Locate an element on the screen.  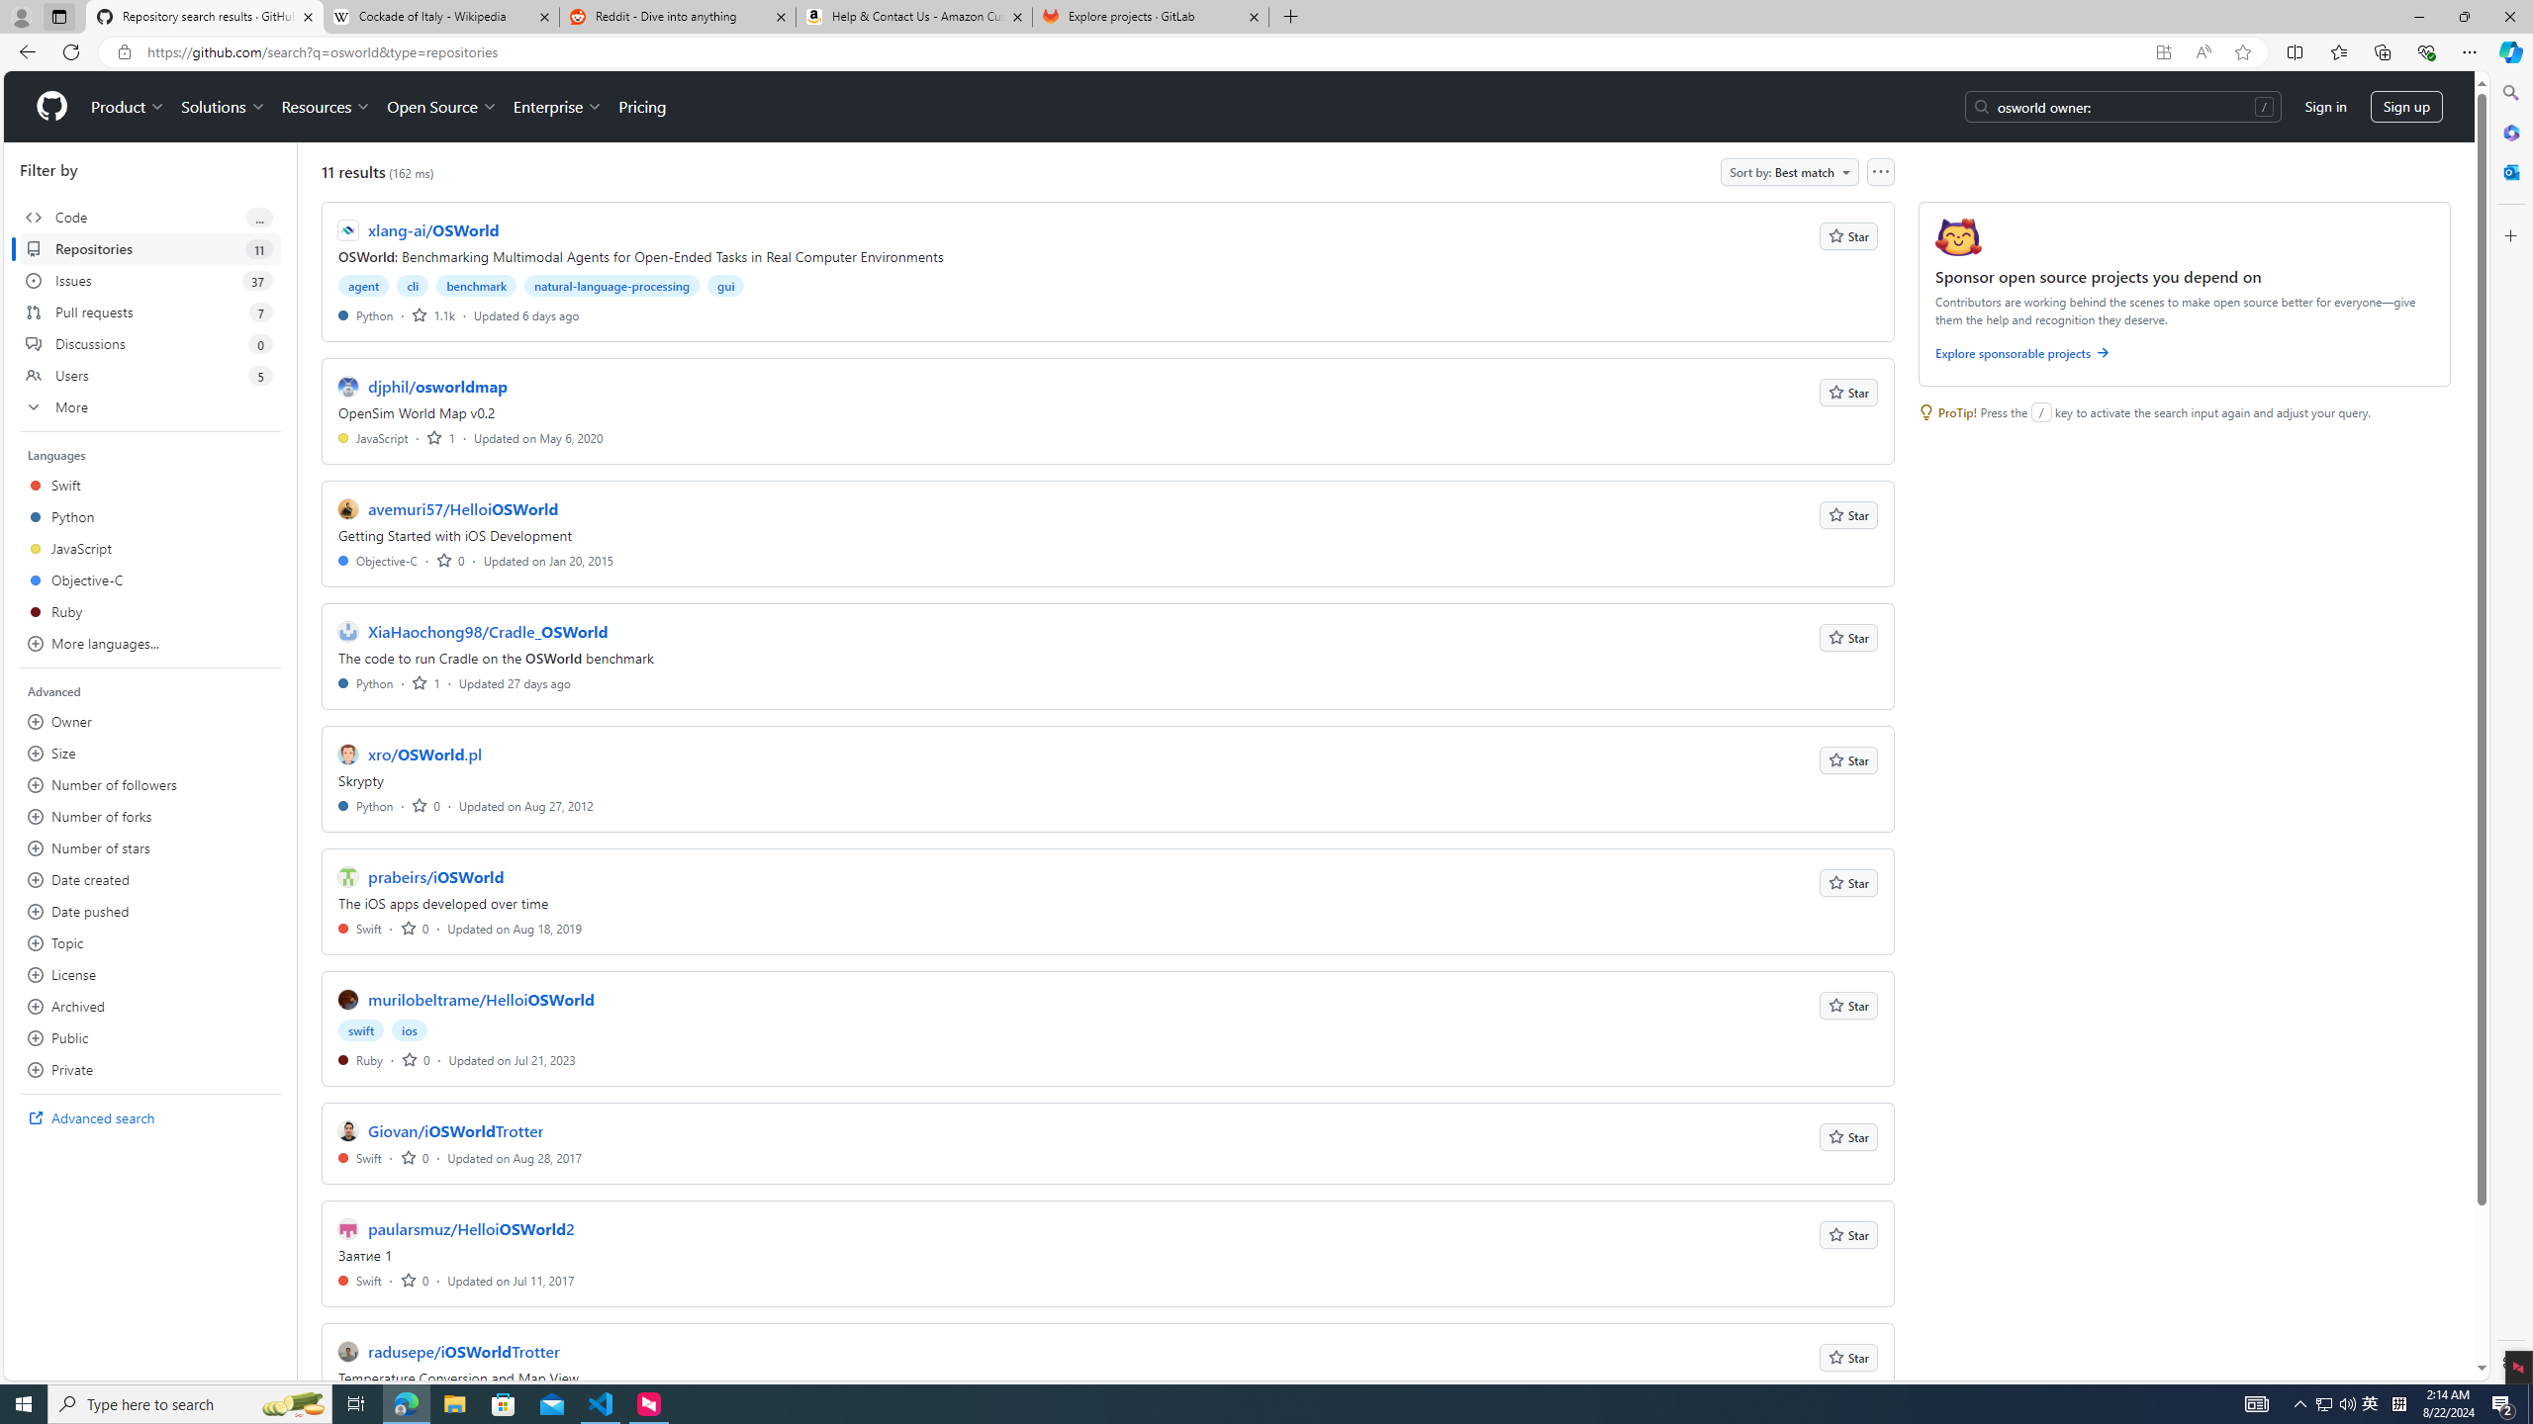
Explore sponsorable projects is located at coordinates (2185, 357).